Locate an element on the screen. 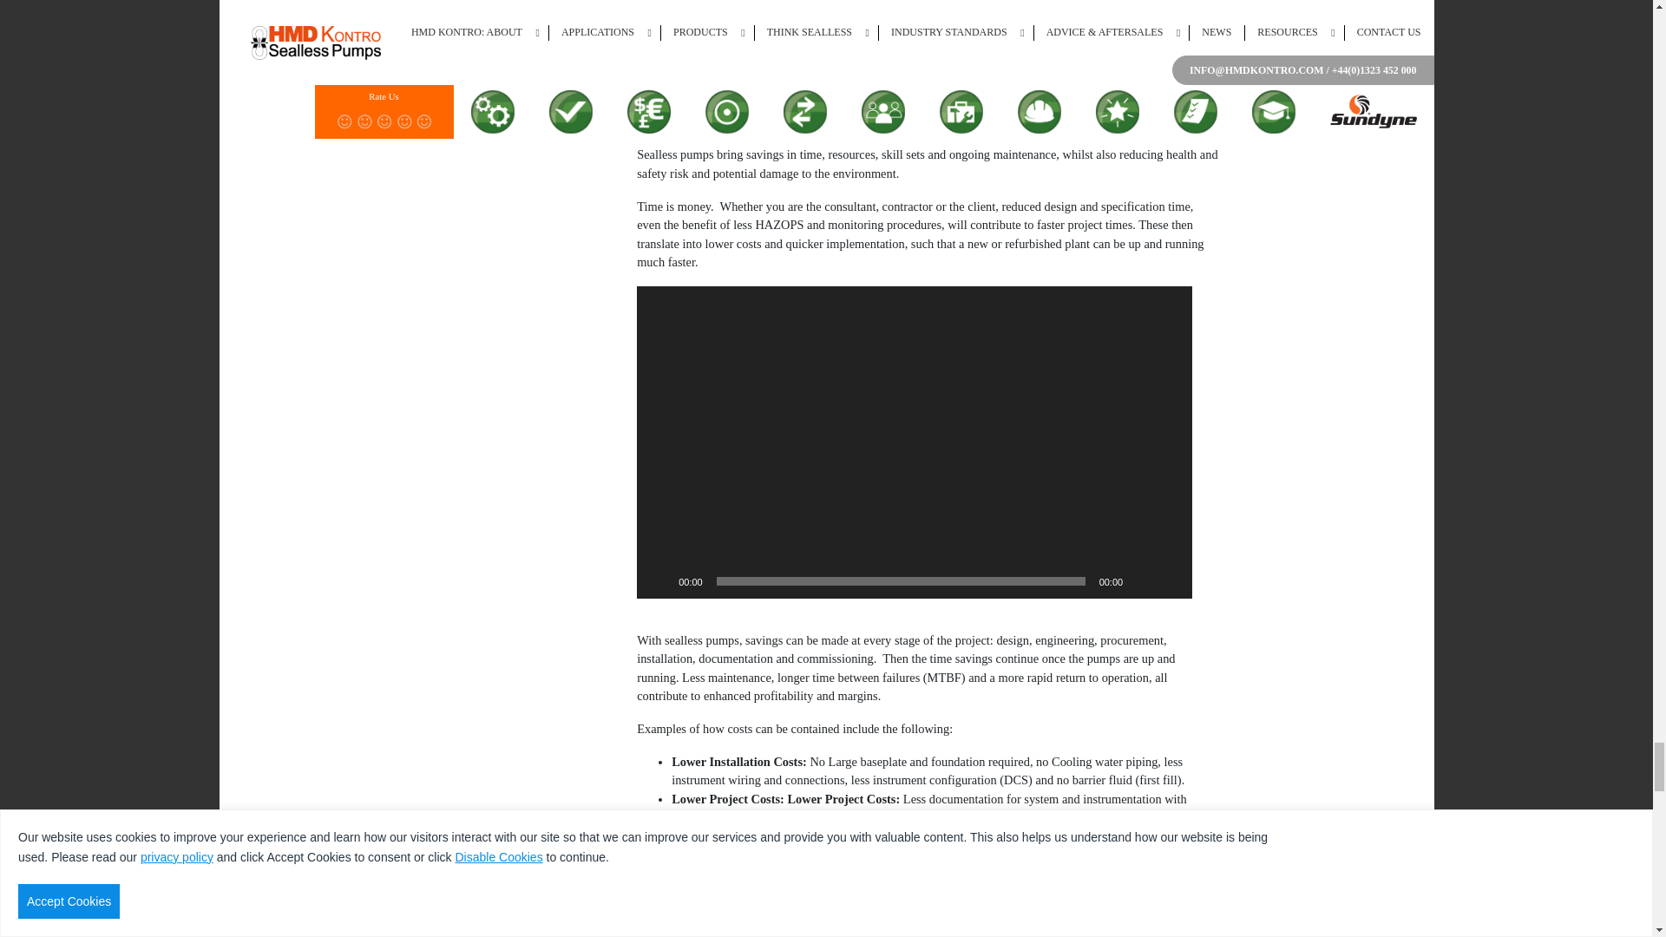 Image resolution: width=1666 pixels, height=937 pixels. Play is located at coordinates (659, 581).